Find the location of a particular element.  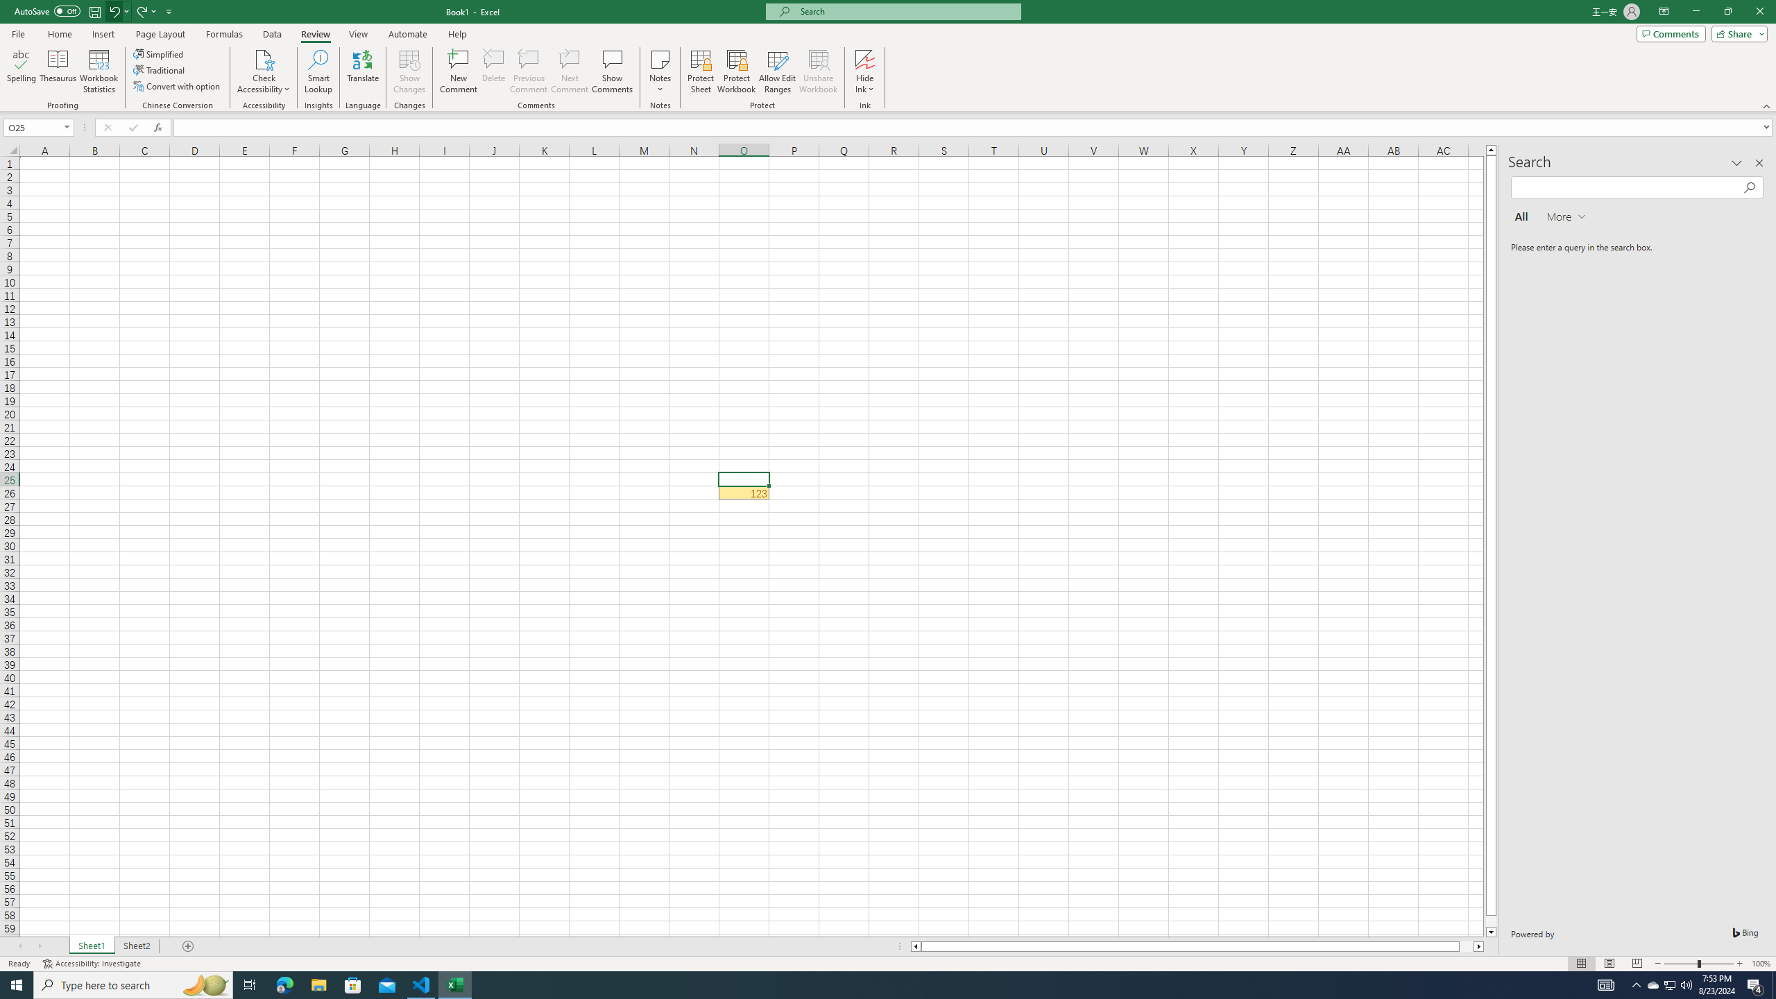

Thesaurus... is located at coordinates (57, 71).